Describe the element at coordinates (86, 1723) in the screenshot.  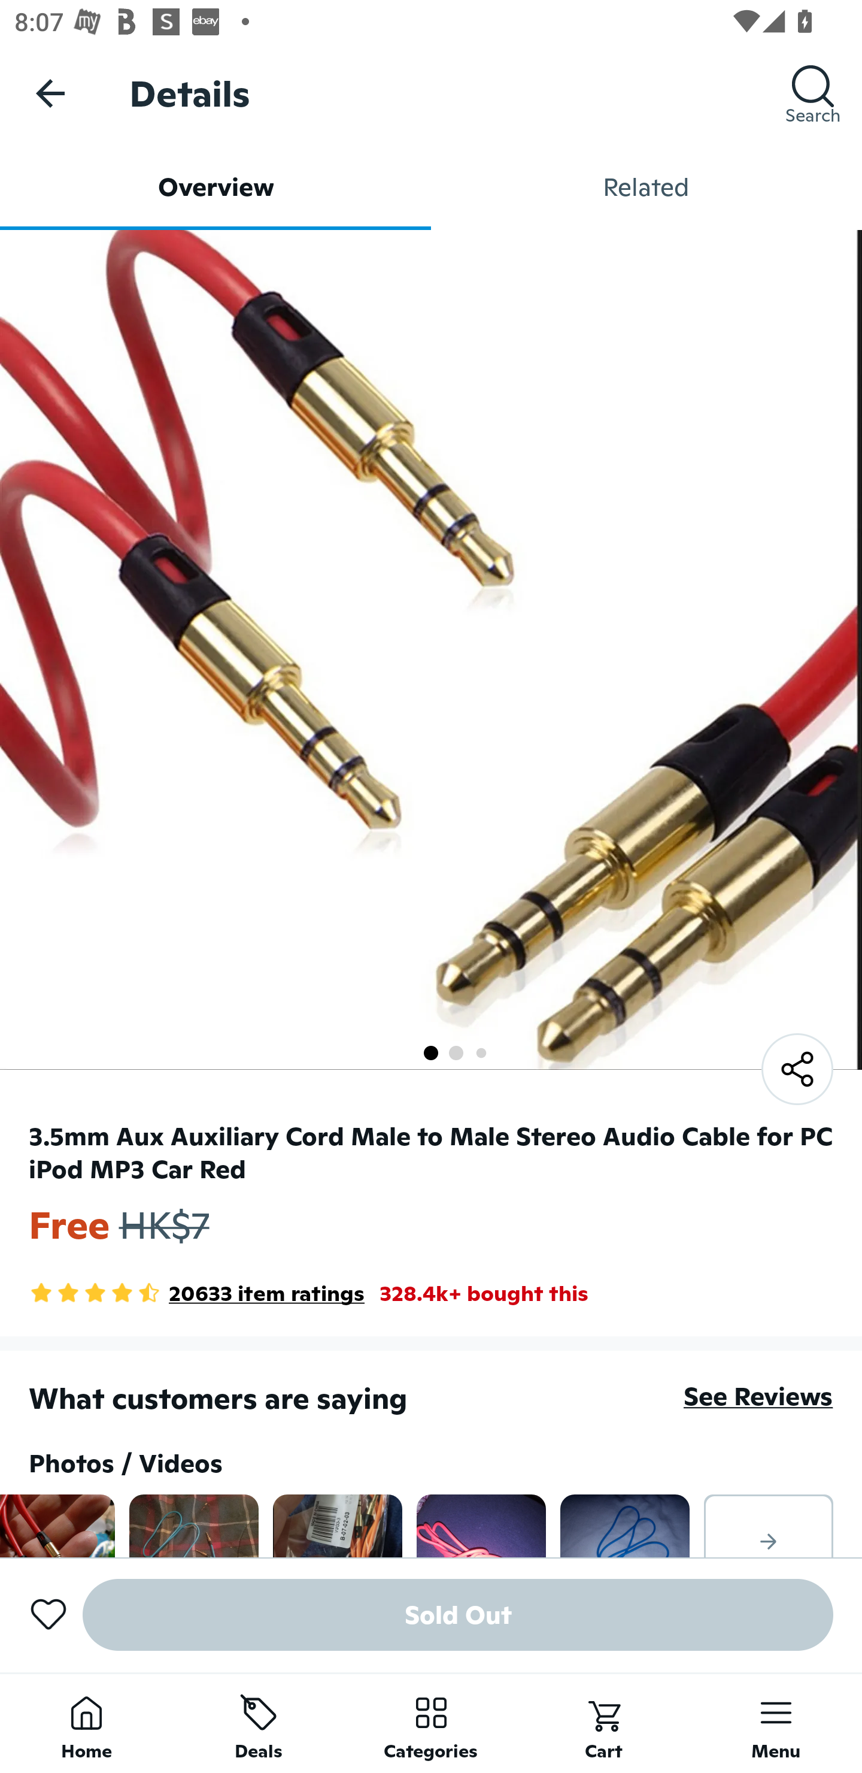
I see `Home` at that location.